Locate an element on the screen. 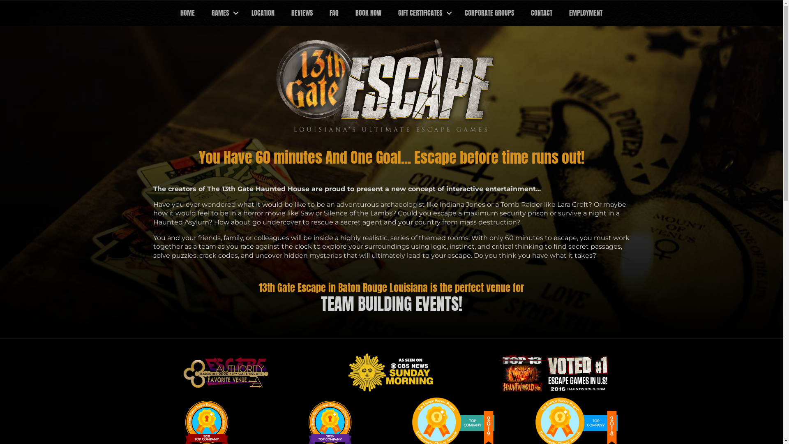  GAMES is located at coordinates (223, 13).